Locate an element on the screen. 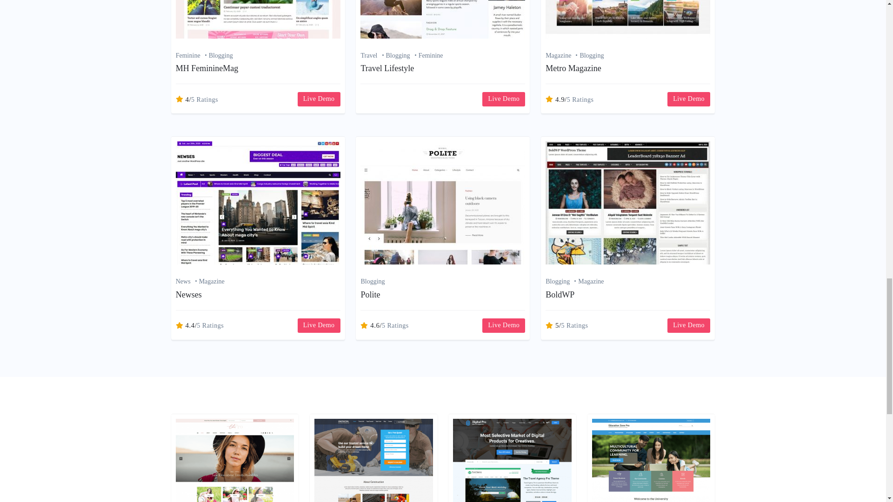 The height and width of the screenshot is (502, 893). Feminine is located at coordinates (431, 56).